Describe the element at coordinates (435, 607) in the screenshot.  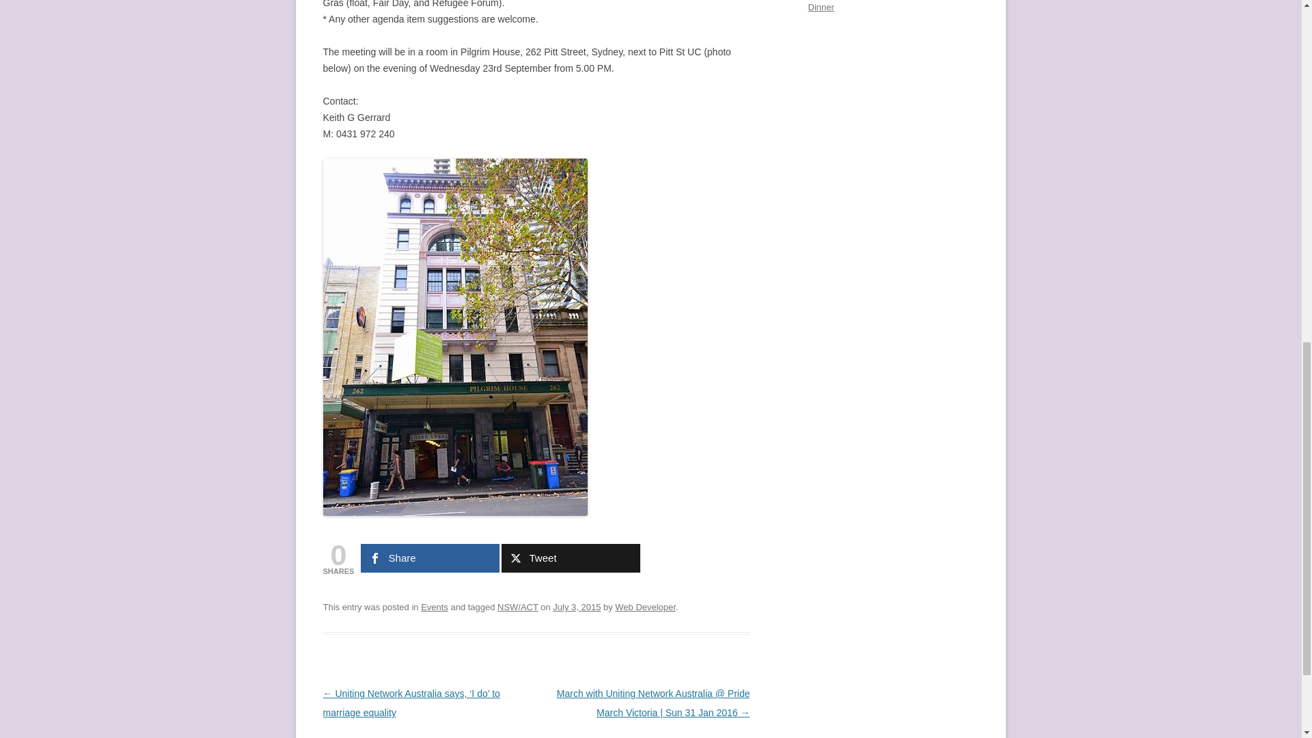
I see `Events` at that location.